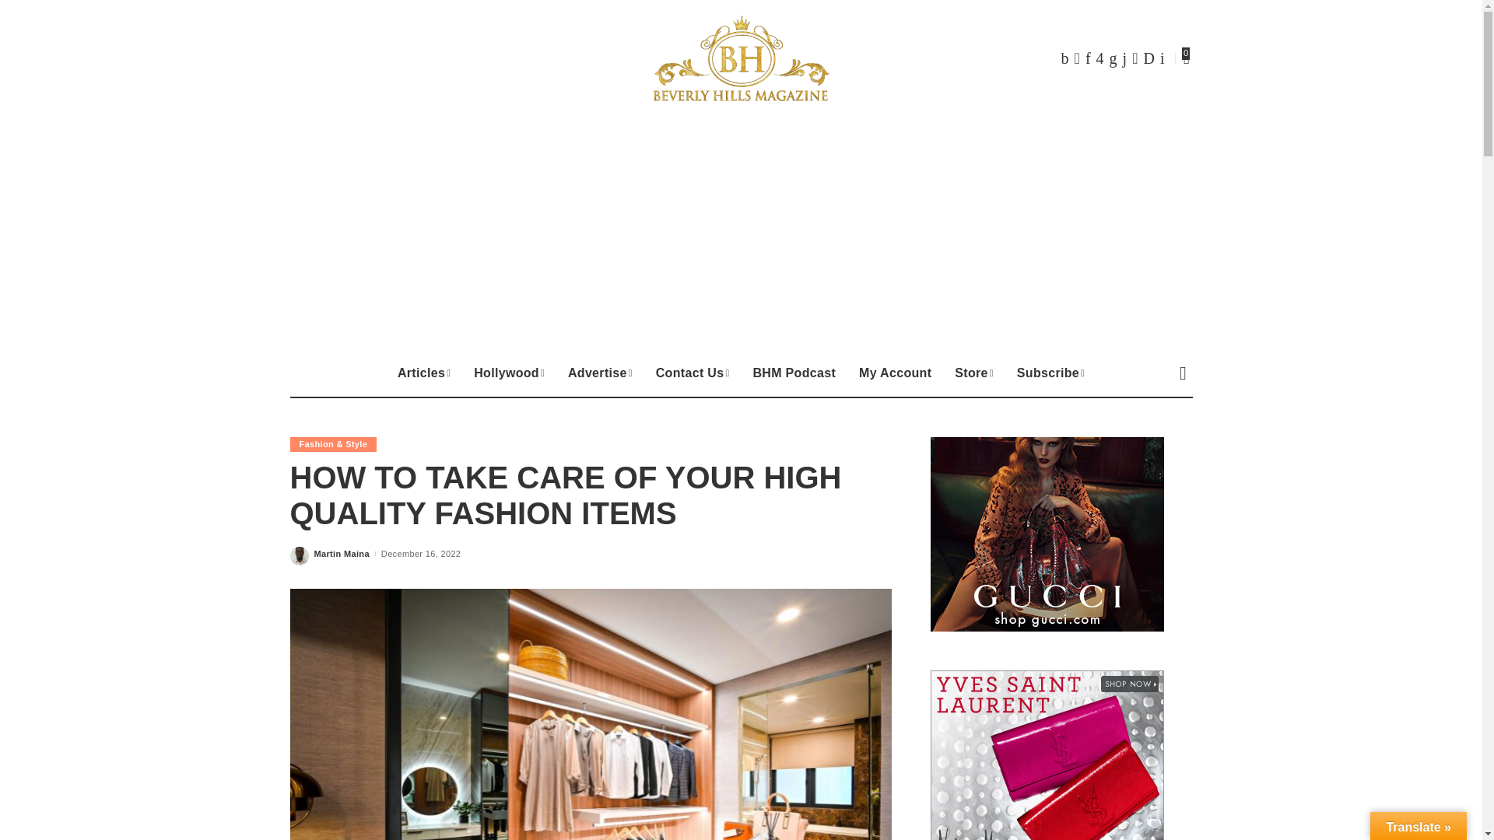 The height and width of the screenshot is (840, 1494). I want to click on Beverly Hills Magazine, so click(741, 58).